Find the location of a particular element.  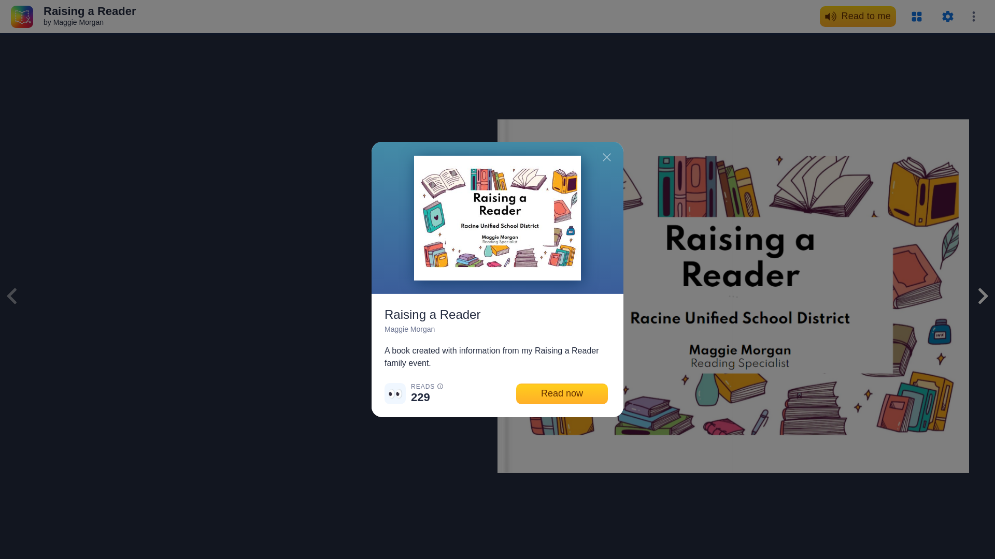

Read to me is located at coordinates (858, 16).